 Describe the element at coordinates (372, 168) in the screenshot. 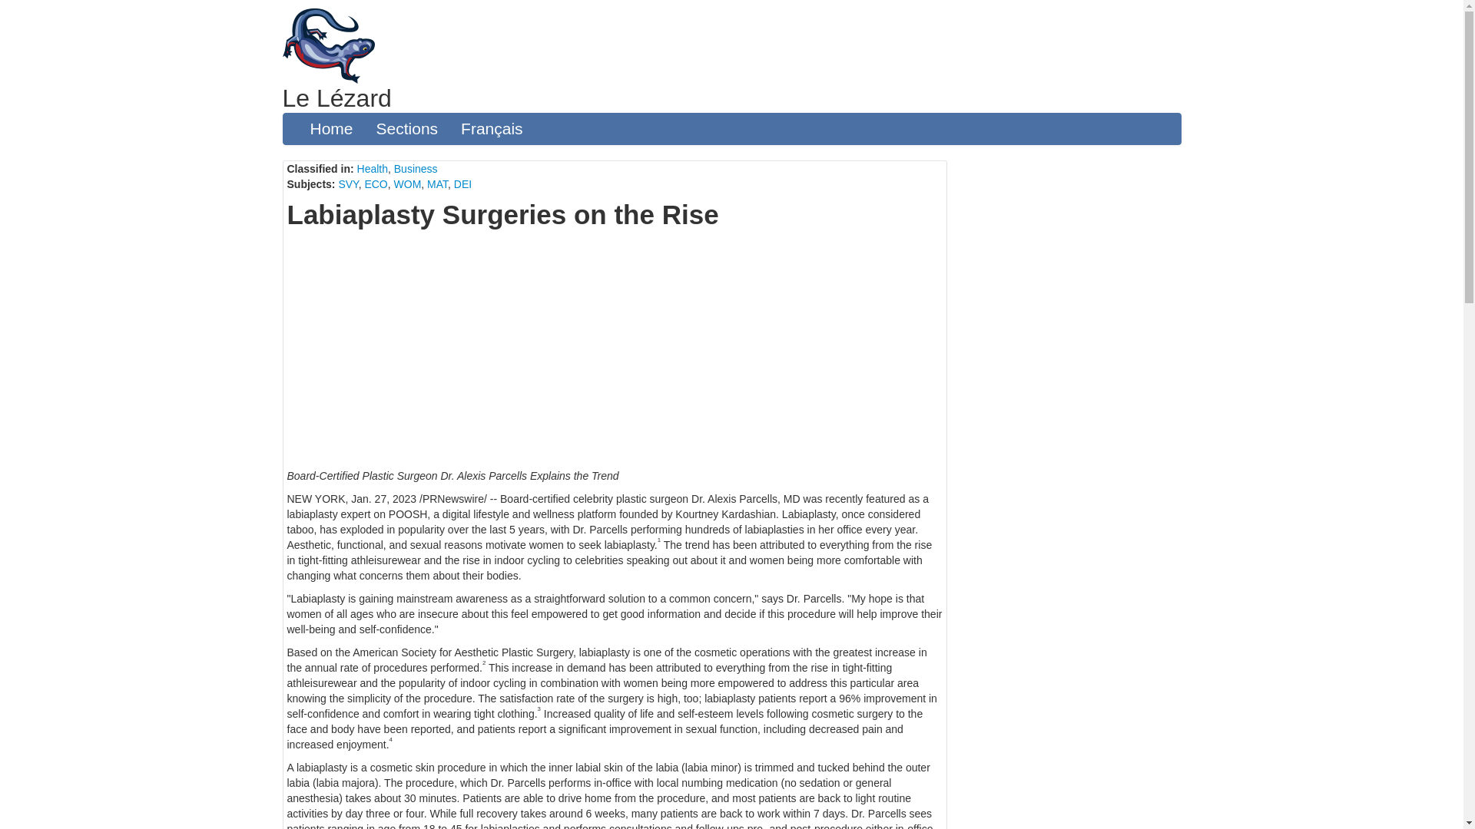

I see `Health` at that location.